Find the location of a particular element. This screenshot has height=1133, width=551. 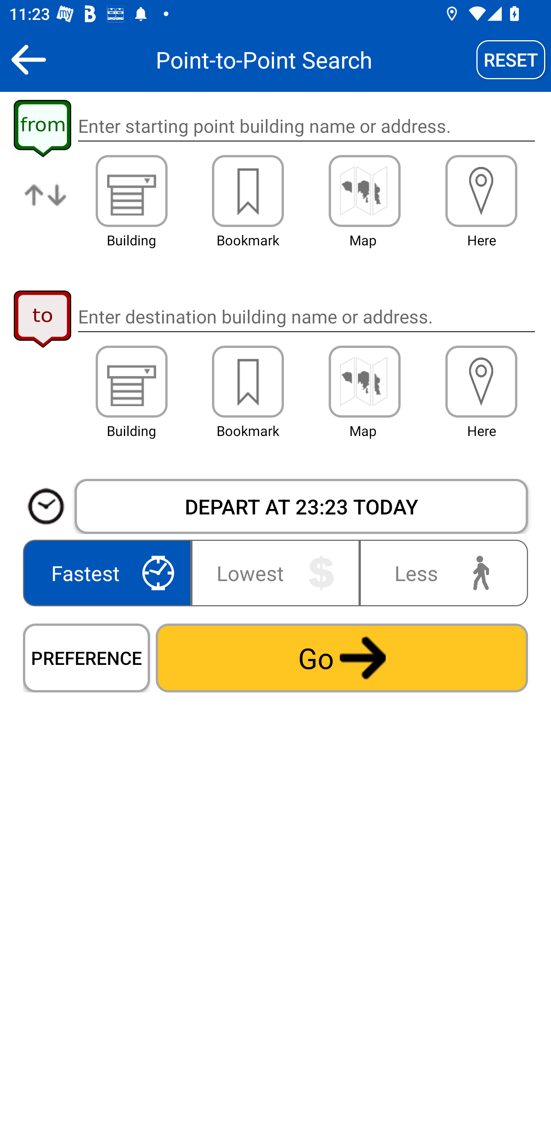

Less is located at coordinates (441, 573).